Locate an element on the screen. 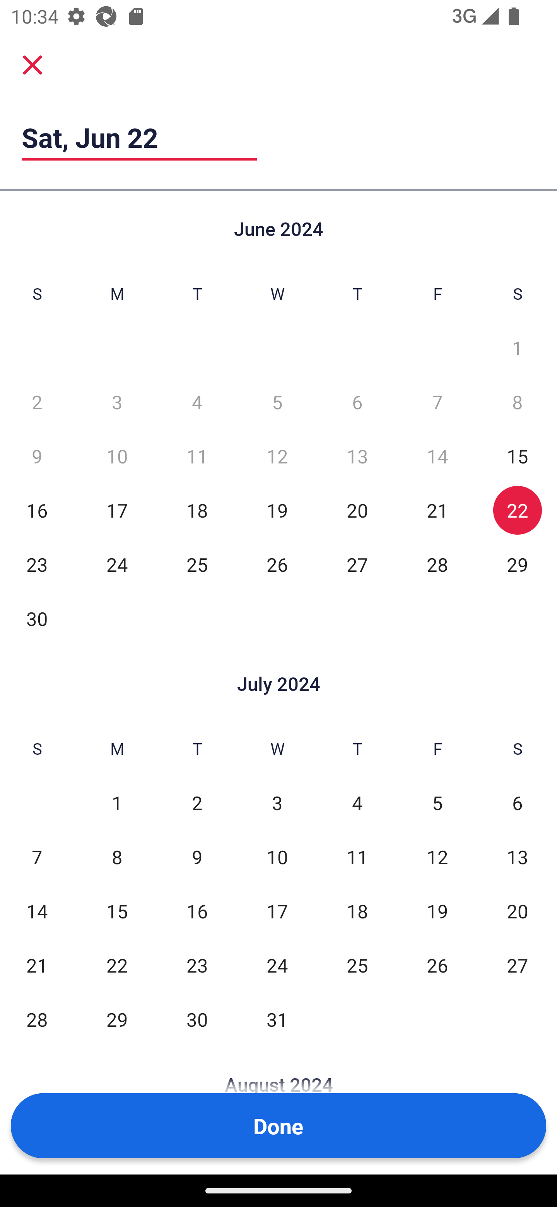 This screenshot has width=557, height=1207. 23 Sun, Jun 23, Not Selected is located at coordinates (37, 564).